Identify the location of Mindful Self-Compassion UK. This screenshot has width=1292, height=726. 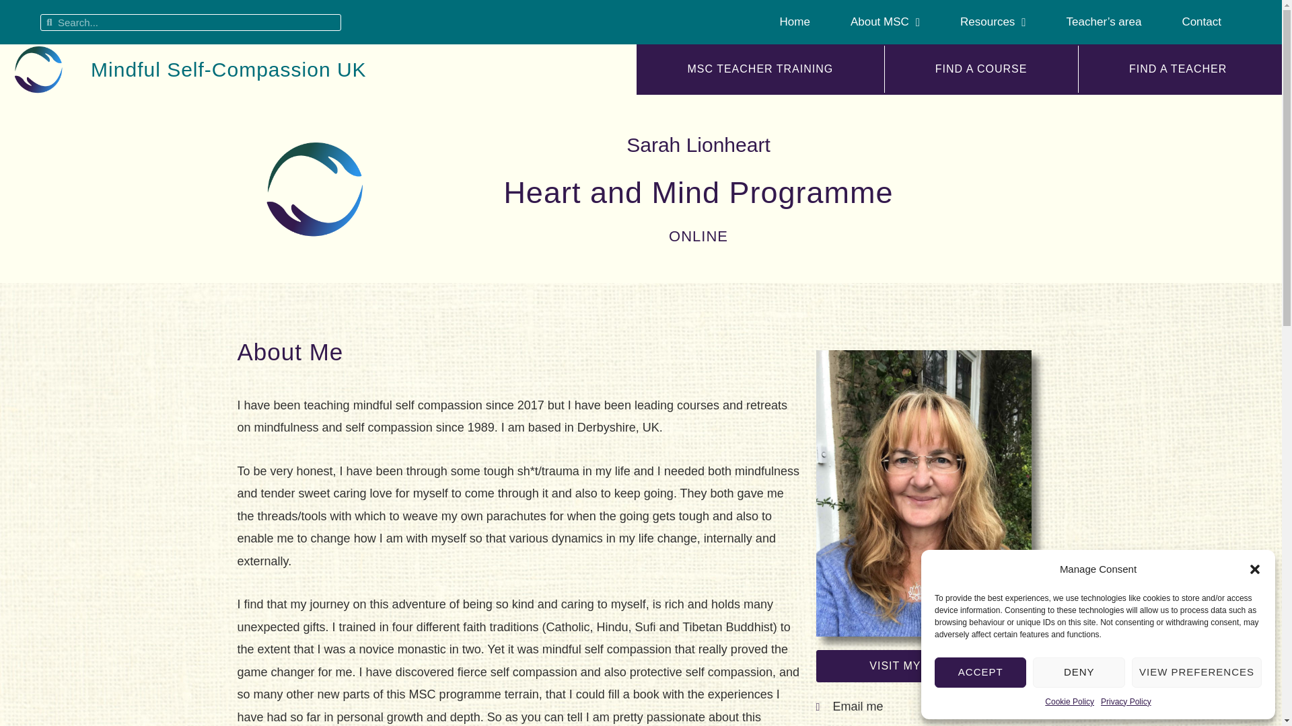
(227, 69).